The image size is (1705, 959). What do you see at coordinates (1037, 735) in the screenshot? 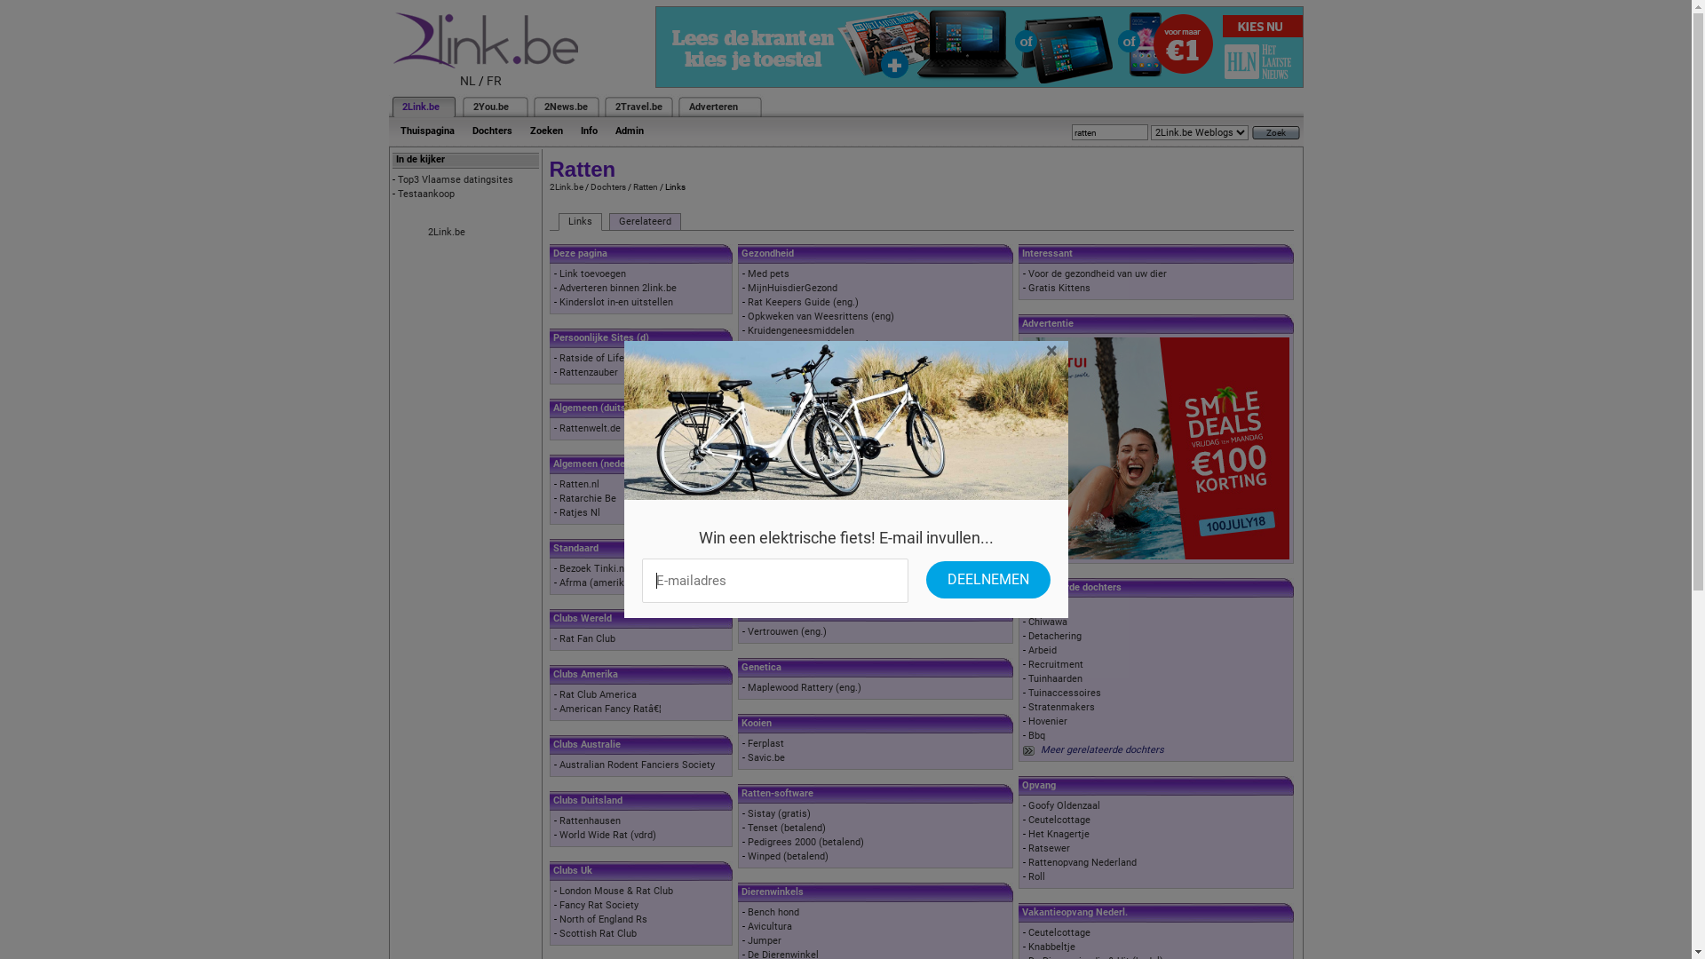
I see `Bbq` at bounding box center [1037, 735].